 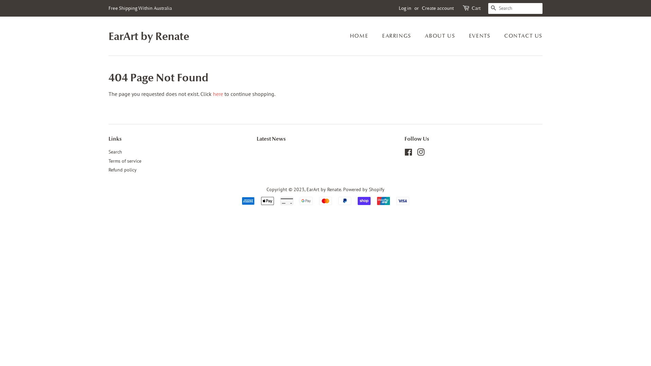 What do you see at coordinates (364, 189) in the screenshot?
I see `Powered by Shopify` at bounding box center [364, 189].